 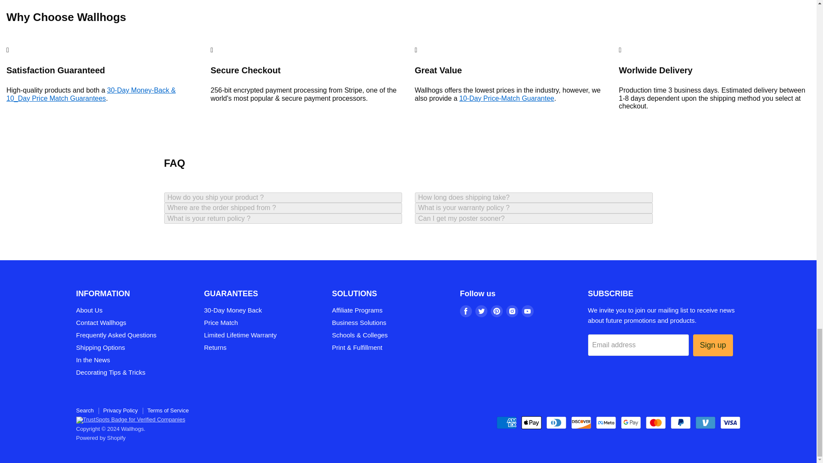 I want to click on Twitter, so click(x=481, y=311).